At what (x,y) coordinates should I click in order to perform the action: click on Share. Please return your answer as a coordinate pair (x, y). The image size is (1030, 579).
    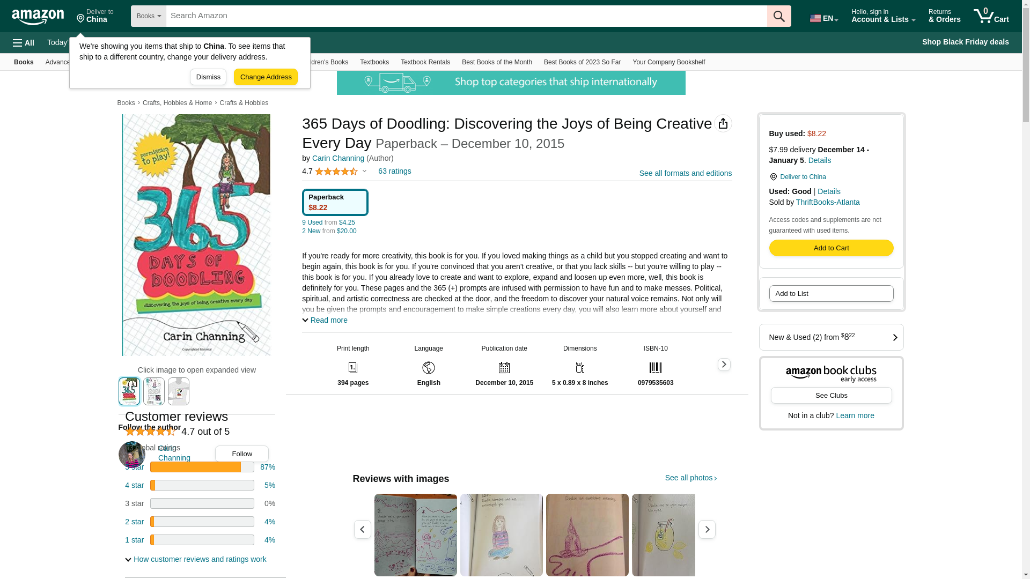
    Looking at the image, I should click on (723, 123).